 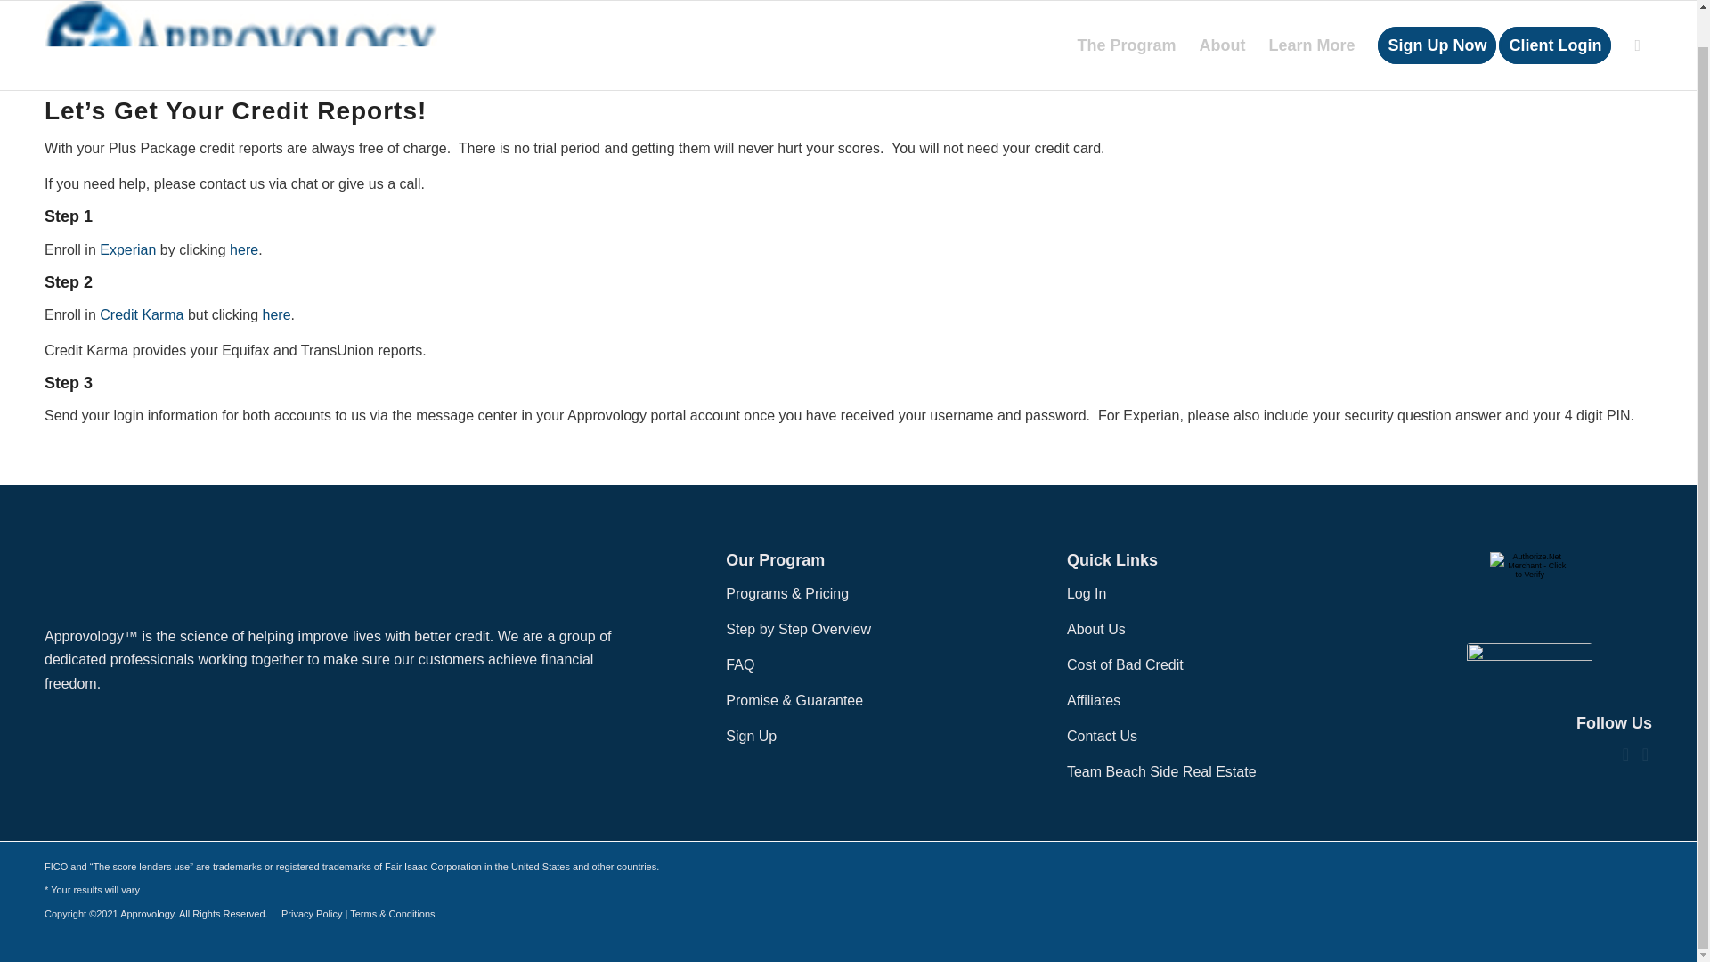 What do you see at coordinates (1222, 27) in the screenshot?
I see `About` at bounding box center [1222, 27].